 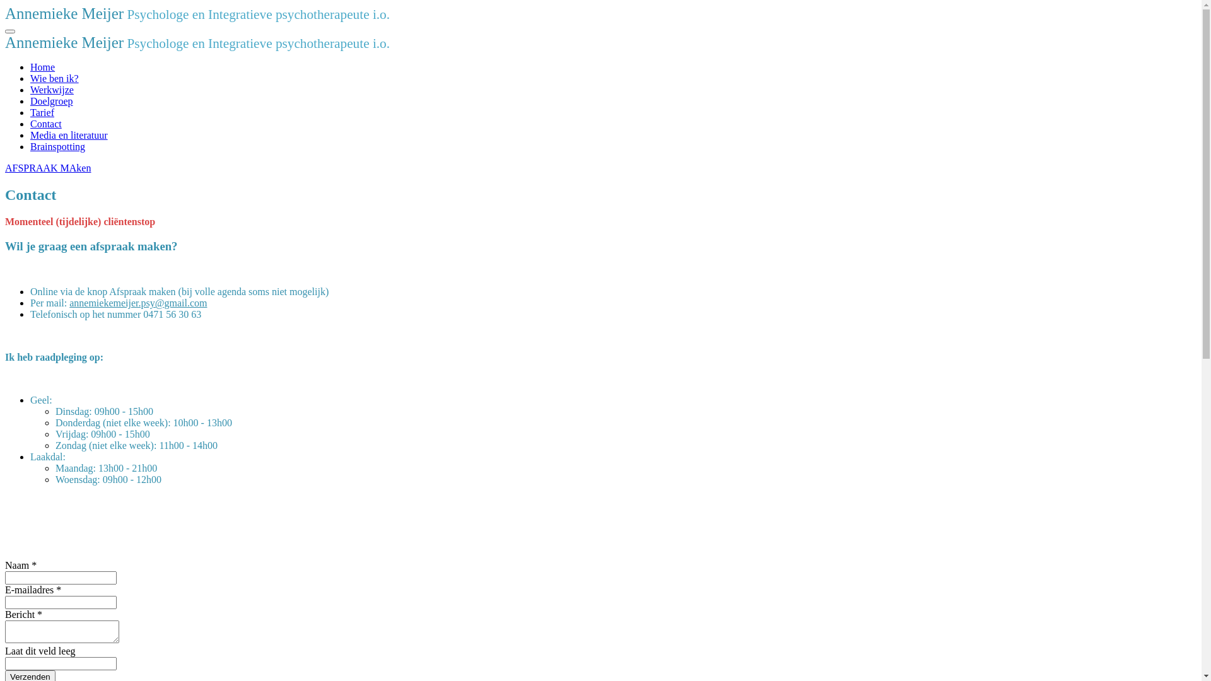 I want to click on Werkwijze, so click(x=52, y=90).